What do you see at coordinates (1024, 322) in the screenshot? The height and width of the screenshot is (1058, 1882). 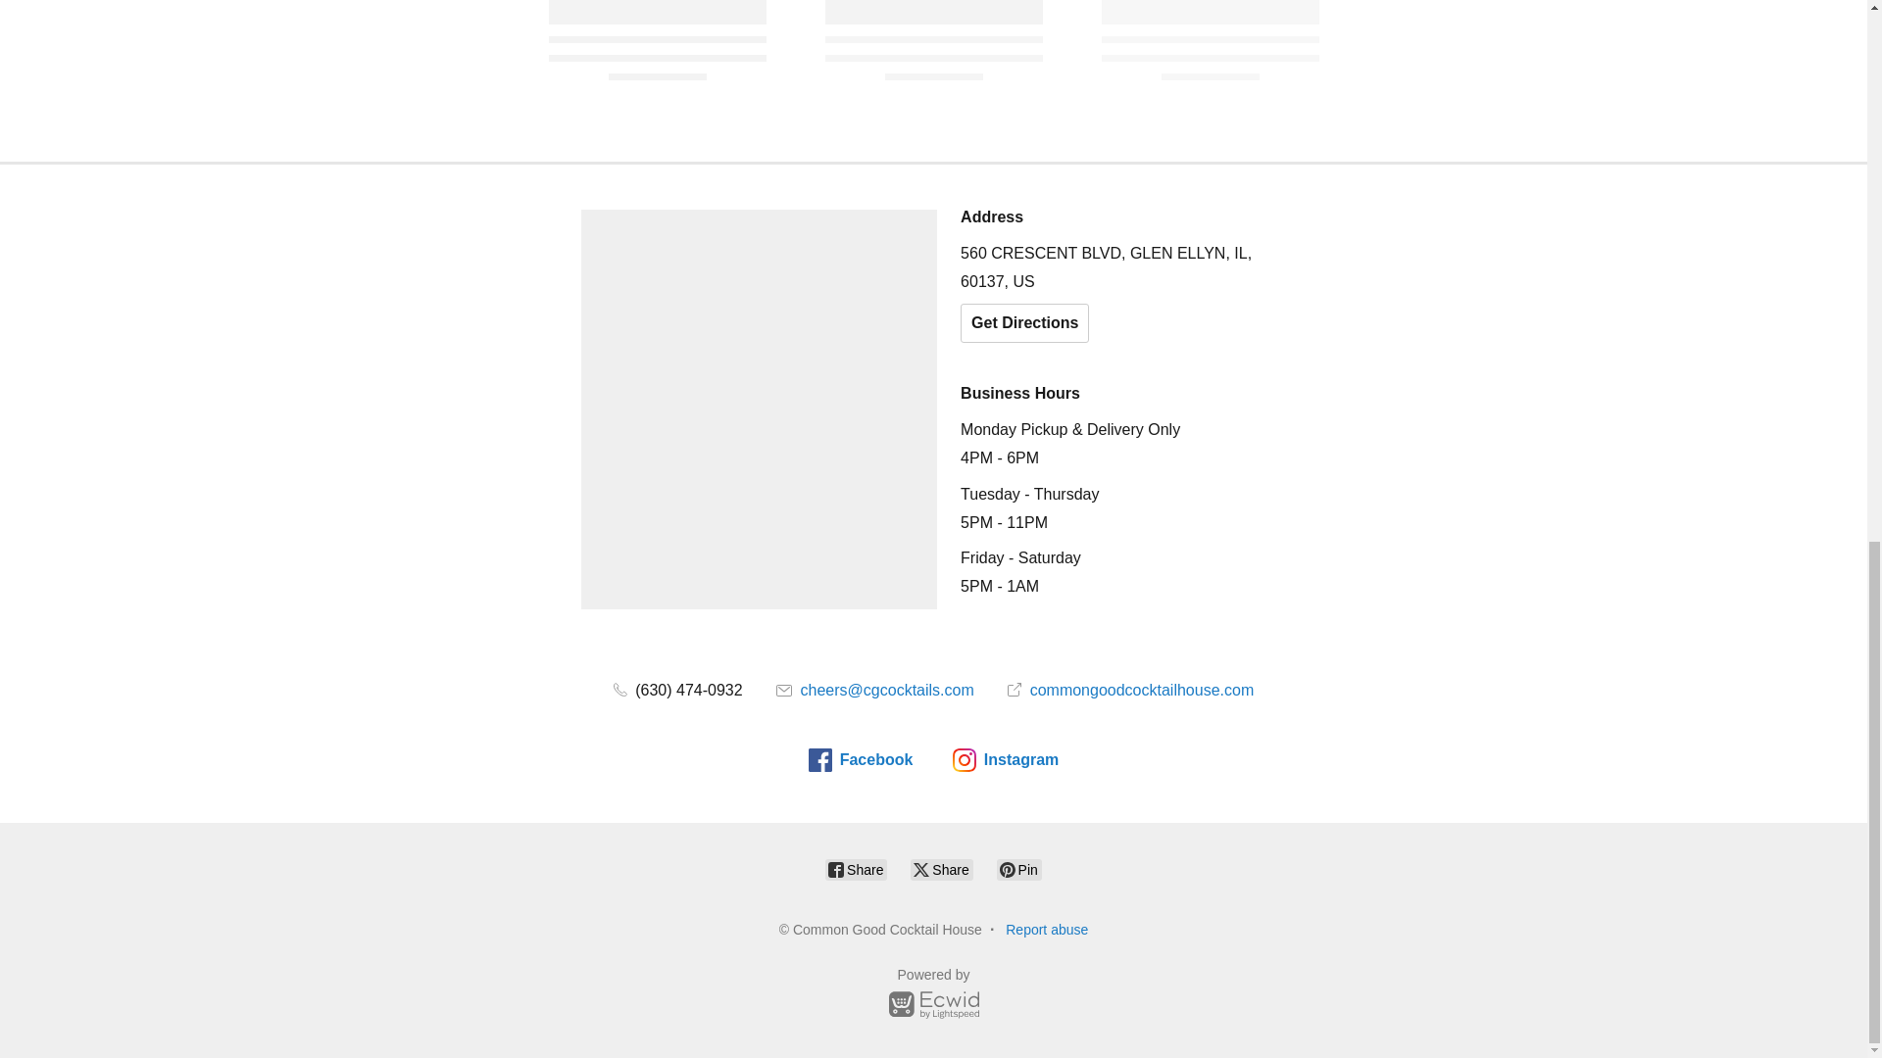 I see `Get Directions` at bounding box center [1024, 322].